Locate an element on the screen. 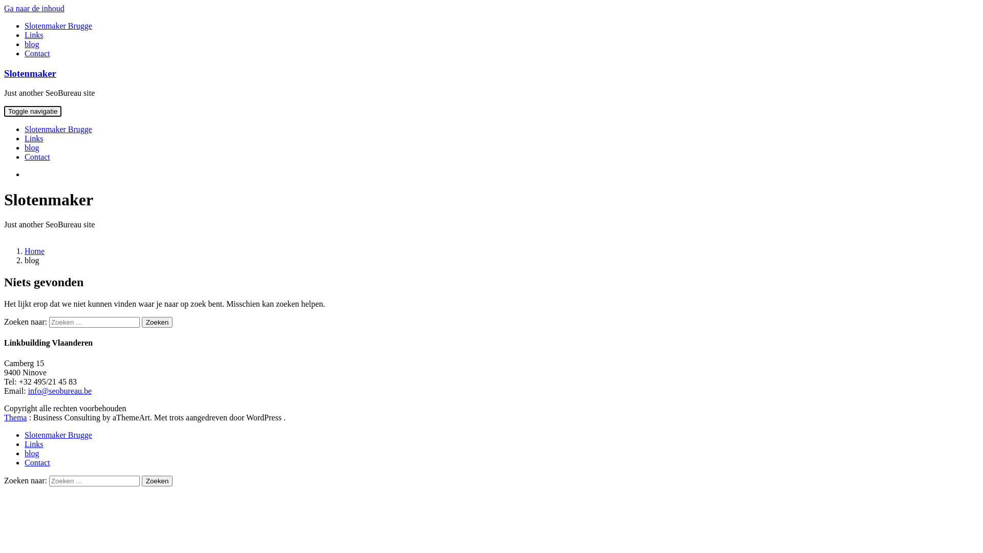 Image resolution: width=983 pixels, height=553 pixels. Slotenmaker Brugge is located at coordinates (58, 435).